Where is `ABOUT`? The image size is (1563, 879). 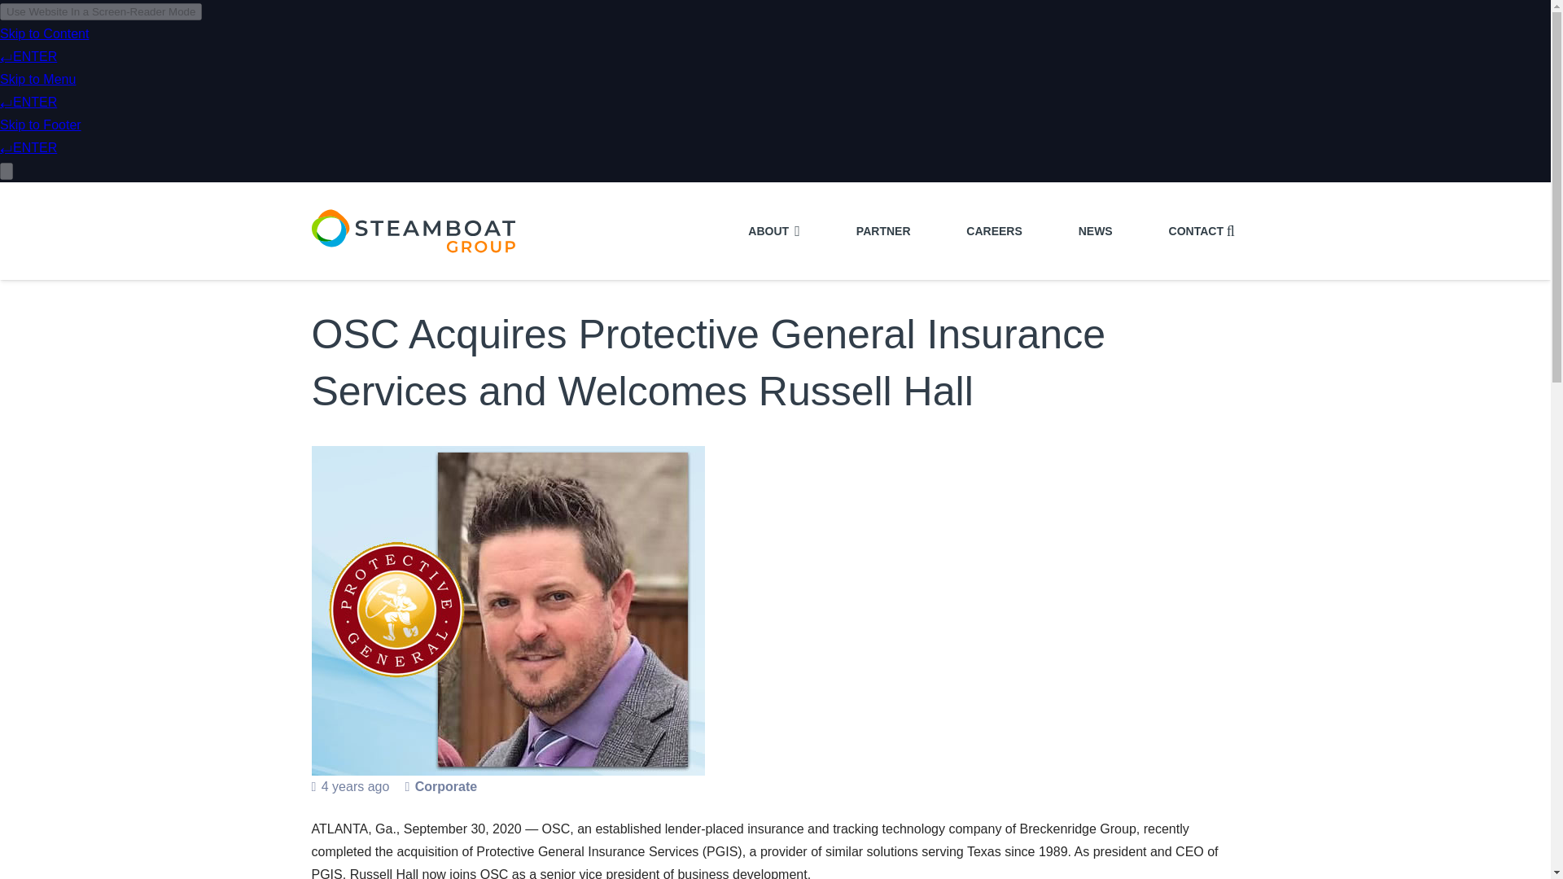 ABOUT is located at coordinates (774, 231).